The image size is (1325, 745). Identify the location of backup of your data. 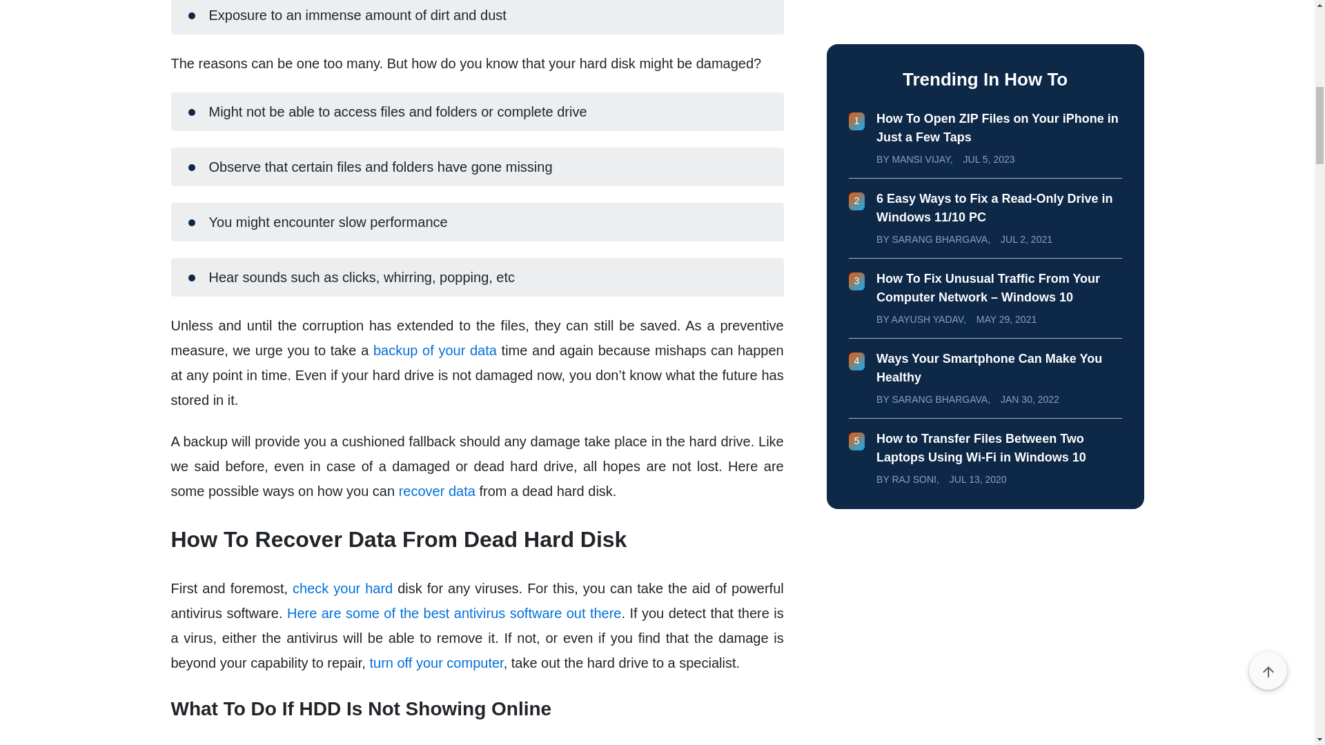
(435, 350).